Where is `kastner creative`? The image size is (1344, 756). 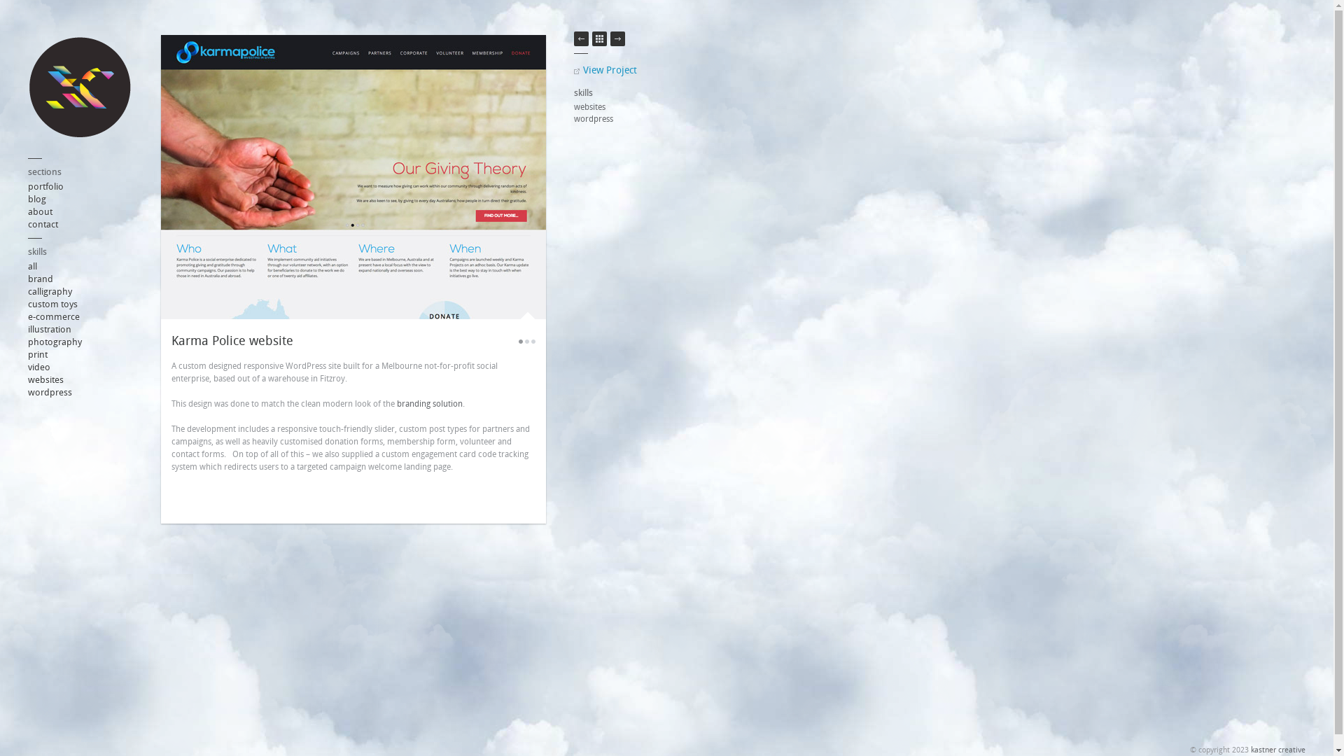
kastner creative is located at coordinates (1278, 750).